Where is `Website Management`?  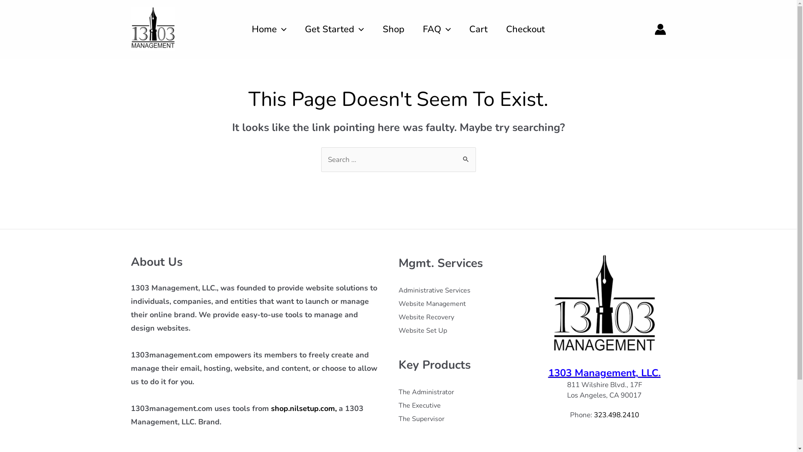 Website Management is located at coordinates (432, 304).